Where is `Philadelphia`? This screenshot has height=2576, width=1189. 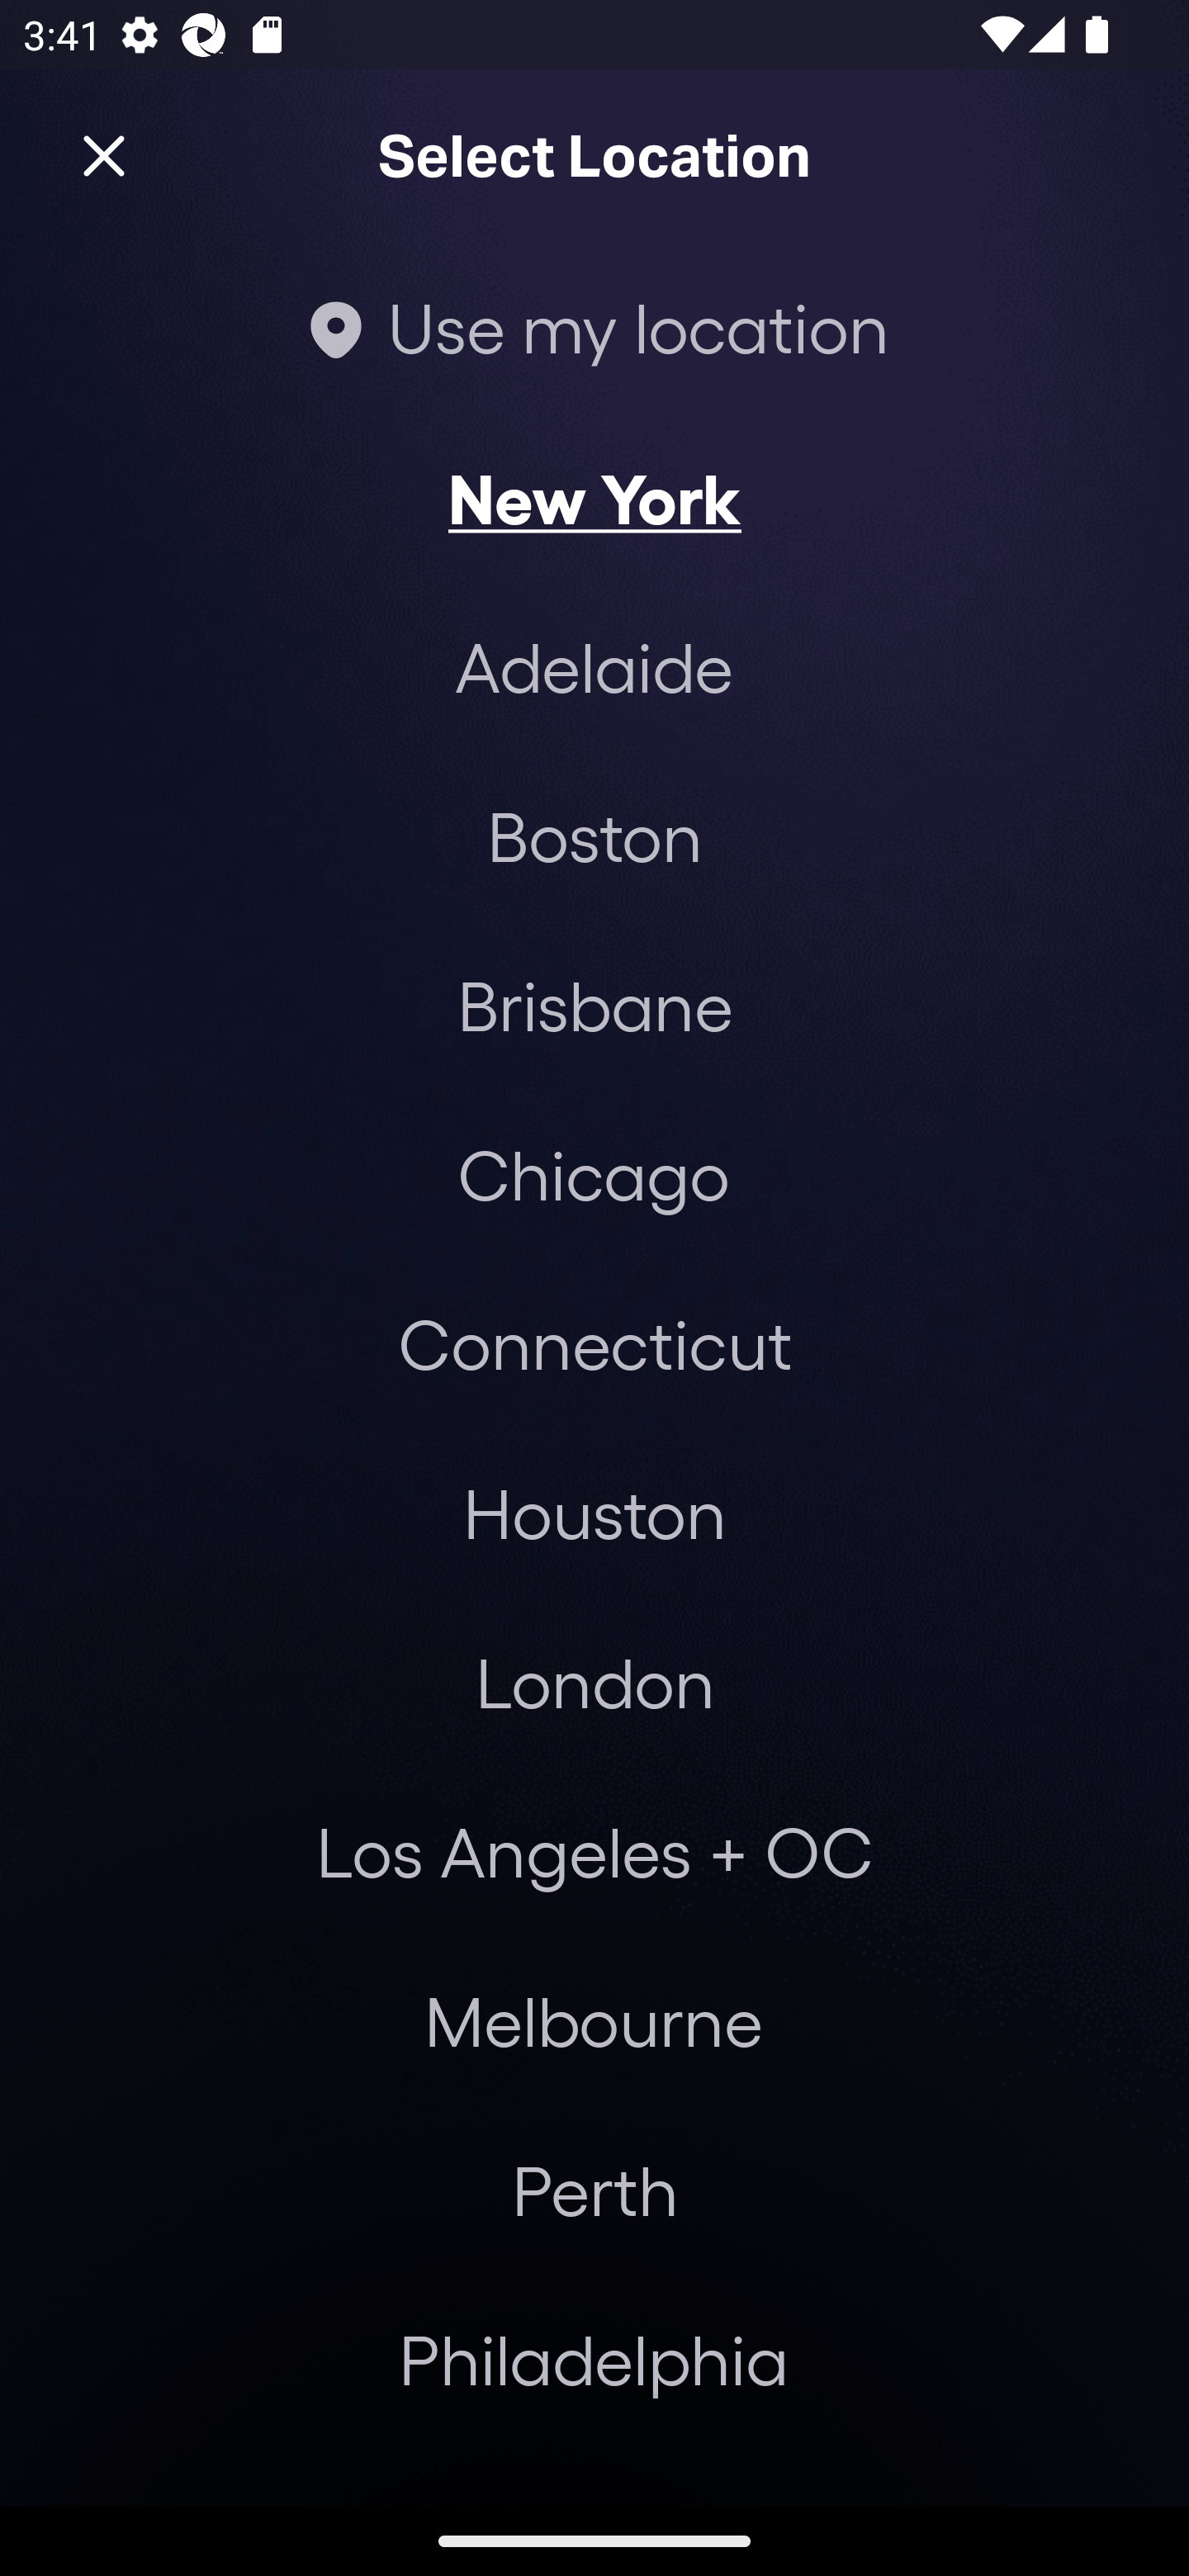
Philadelphia is located at coordinates (594, 2359).